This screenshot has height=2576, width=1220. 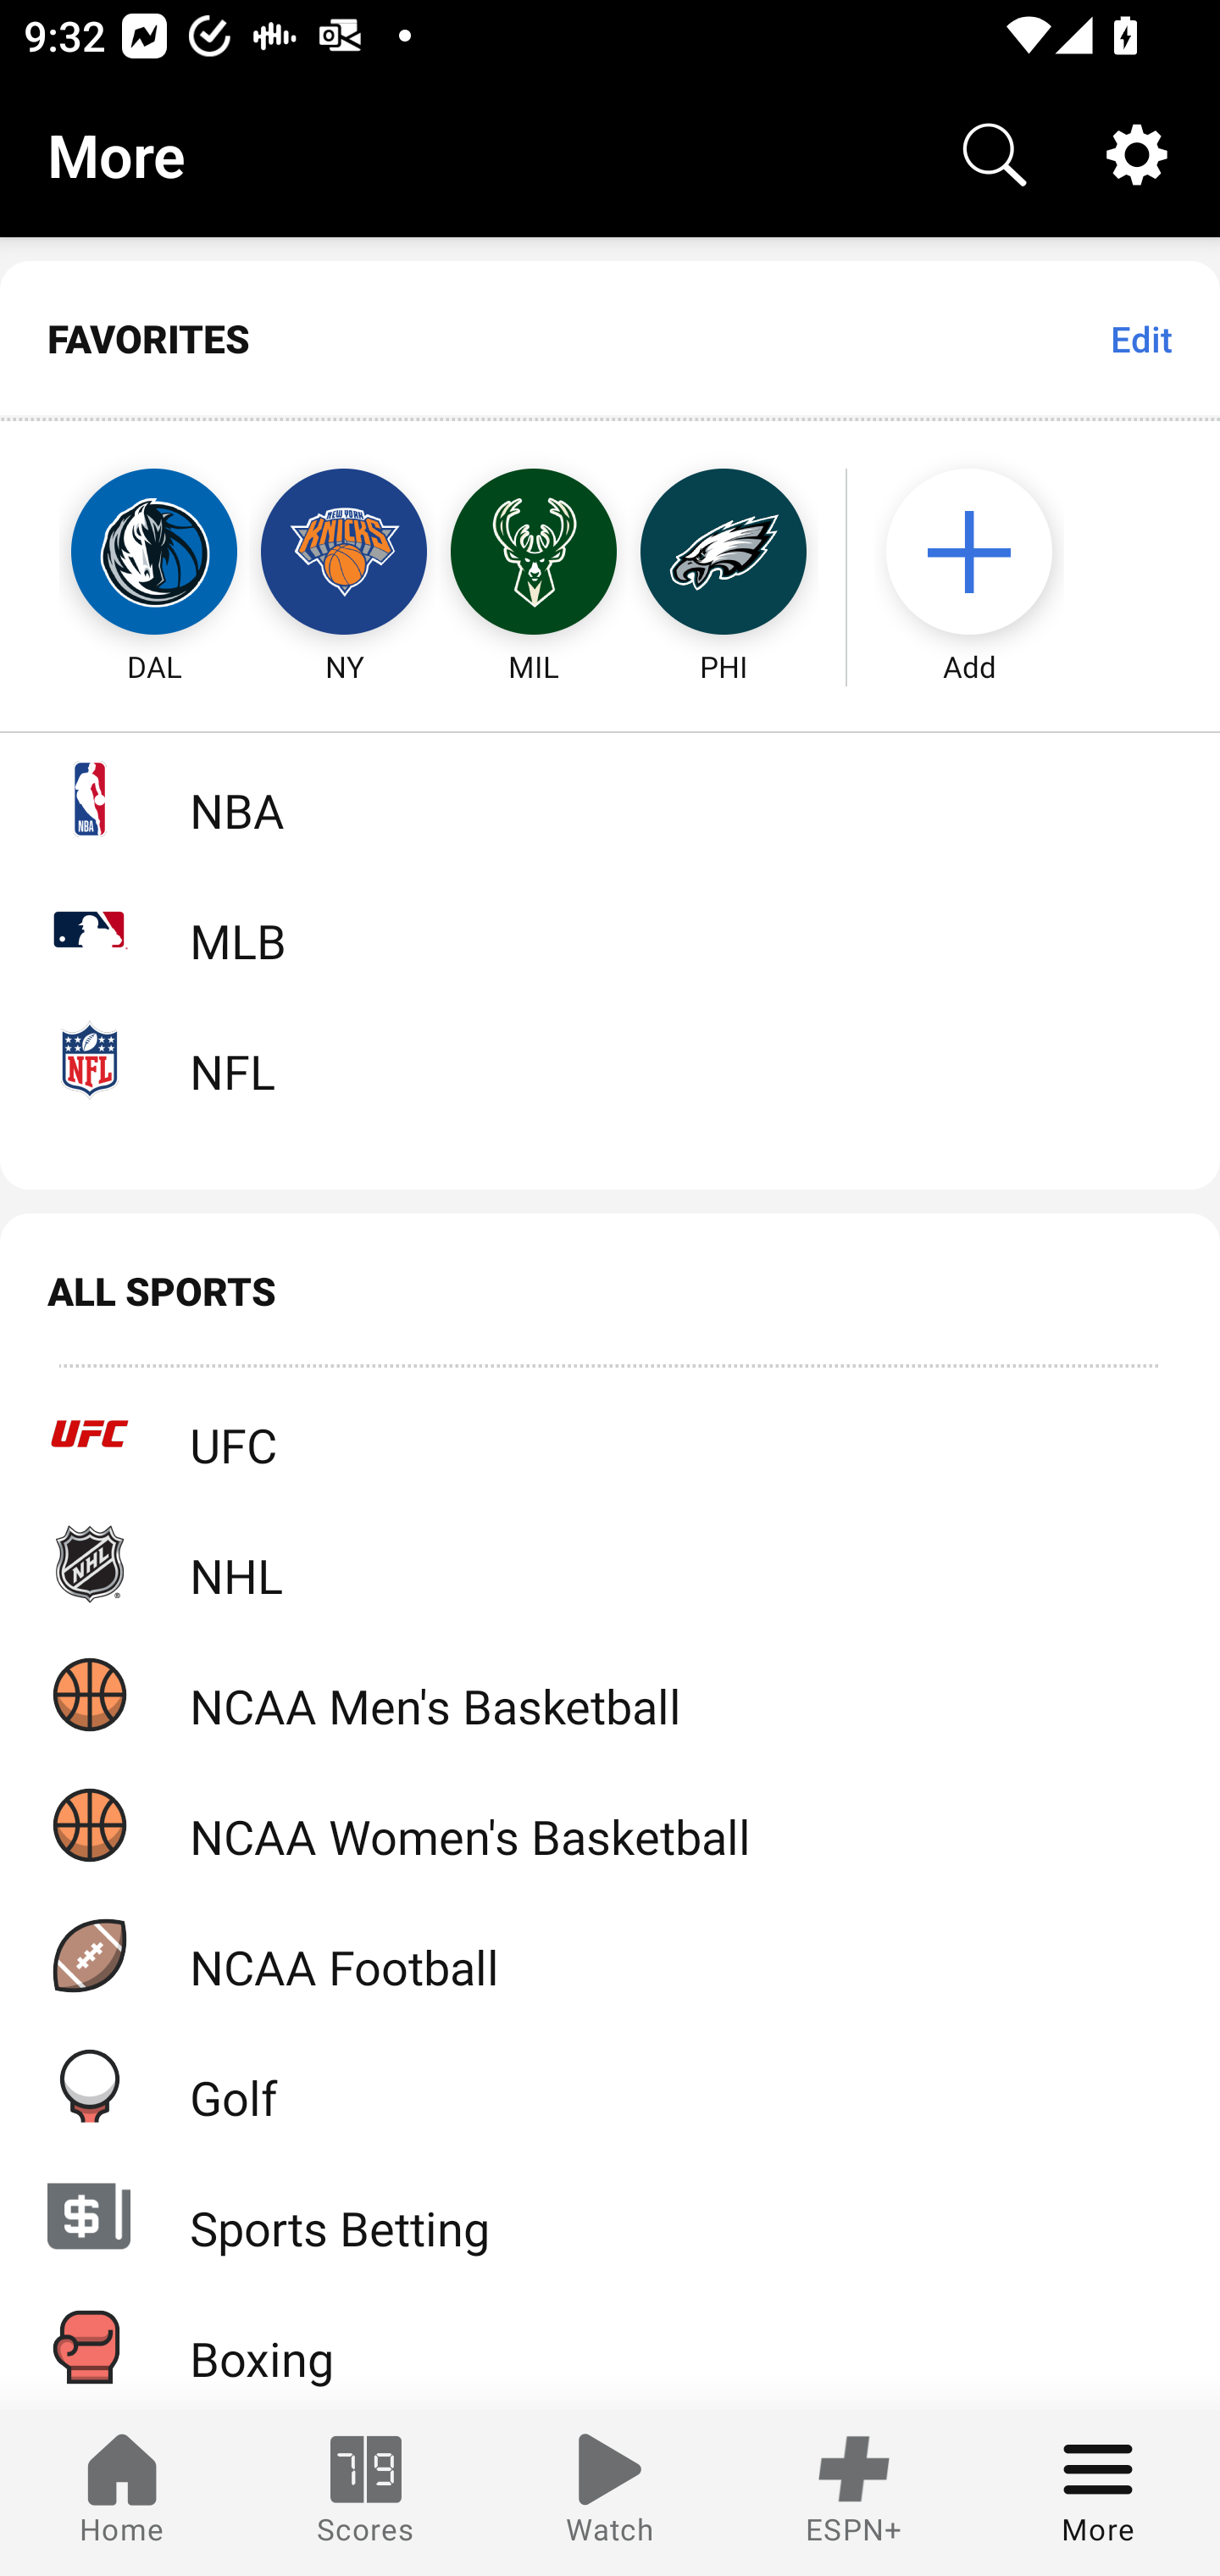 What do you see at coordinates (610, 2493) in the screenshot?
I see `Watch` at bounding box center [610, 2493].